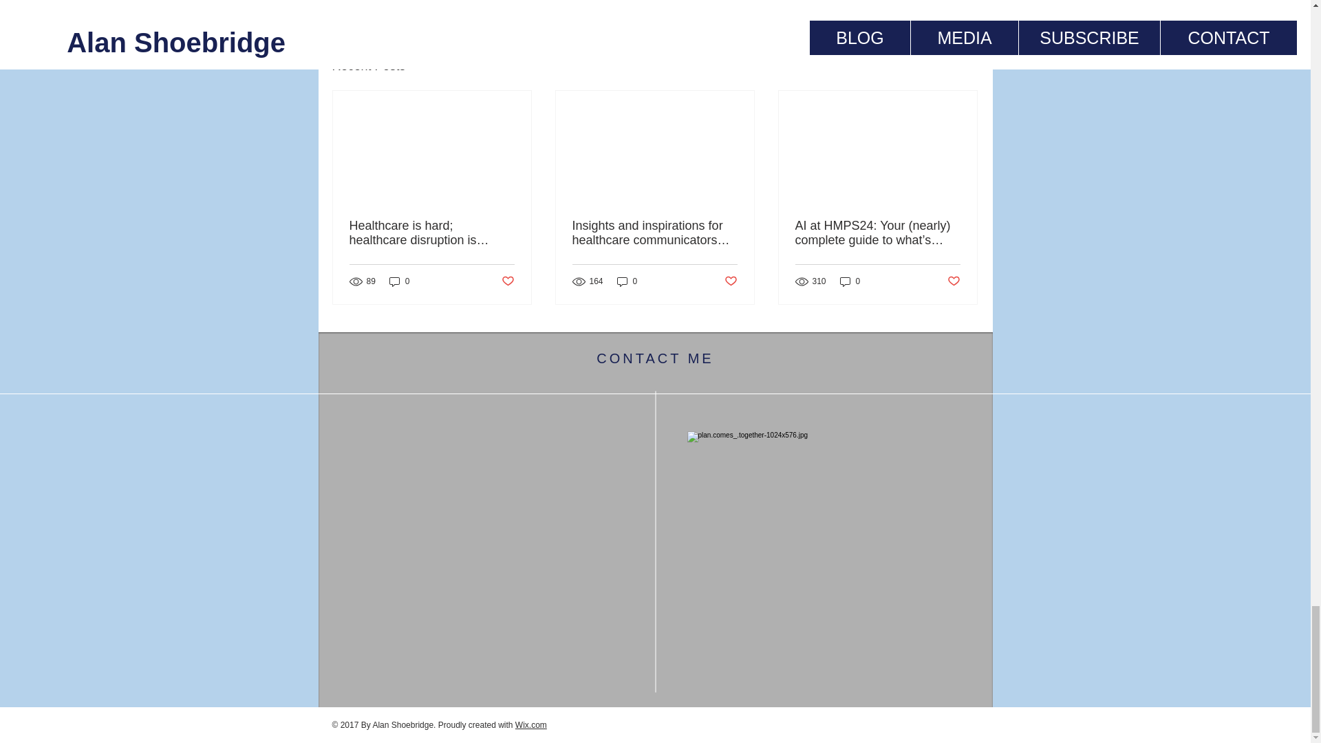  I want to click on See All, so click(963, 66).